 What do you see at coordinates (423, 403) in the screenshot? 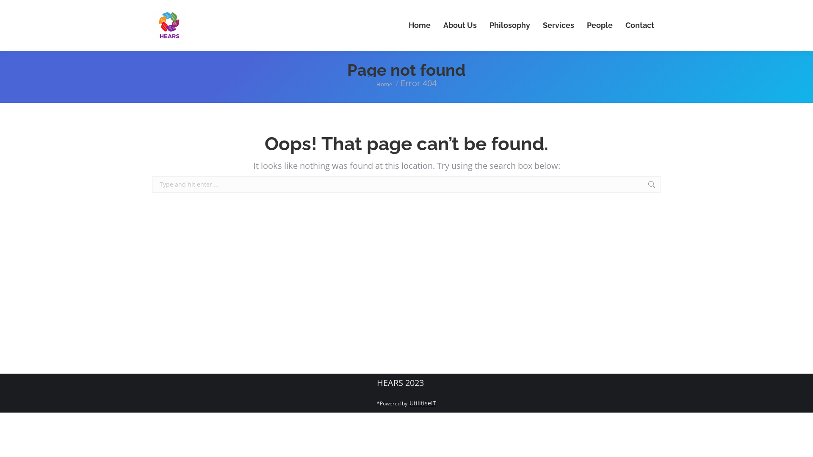
I see `UtilitiseIT` at bounding box center [423, 403].